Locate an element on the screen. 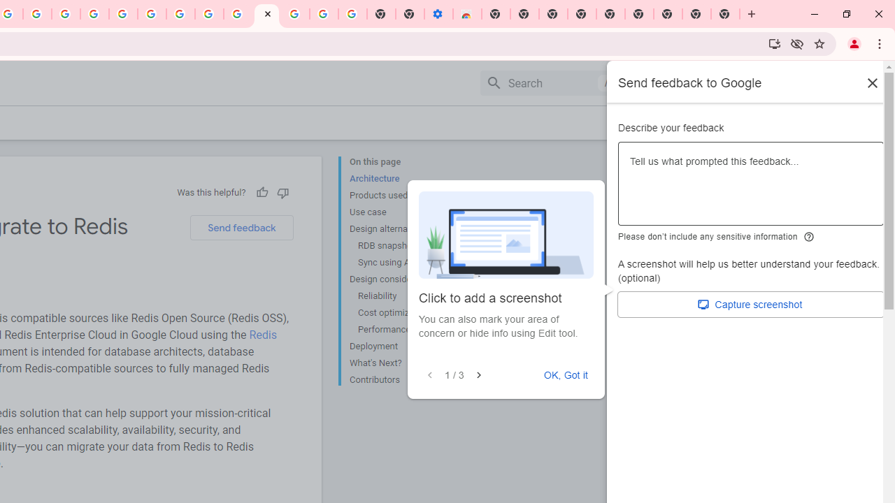 The height and width of the screenshot is (503, 895). New Tab is located at coordinates (668, 14).